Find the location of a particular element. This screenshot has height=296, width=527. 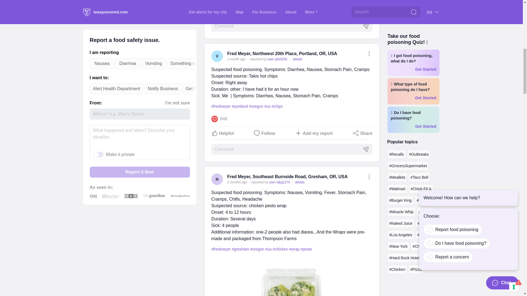

Fred Meyer, Northwest 20th Place, Portland, OR, USA is located at coordinates (282, 53).